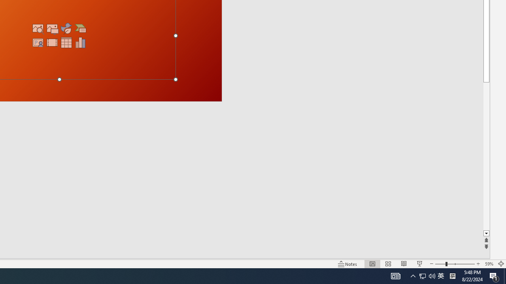 The image size is (506, 284). I want to click on Insert Chart, so click(81, 43).